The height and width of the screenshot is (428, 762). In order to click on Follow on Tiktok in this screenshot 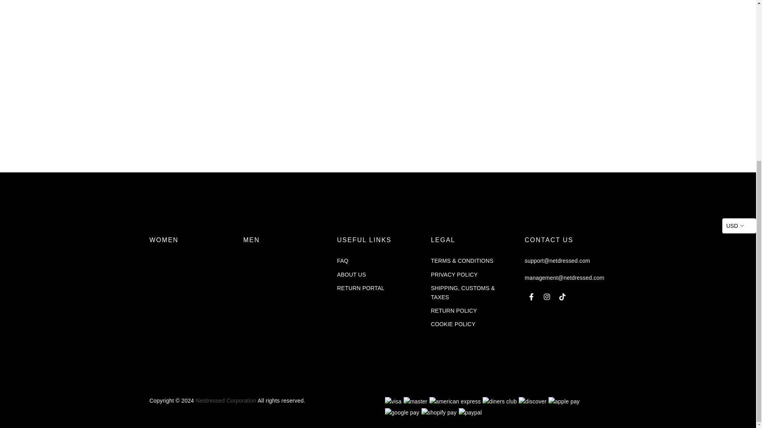, I will do `click(562, 296)`.